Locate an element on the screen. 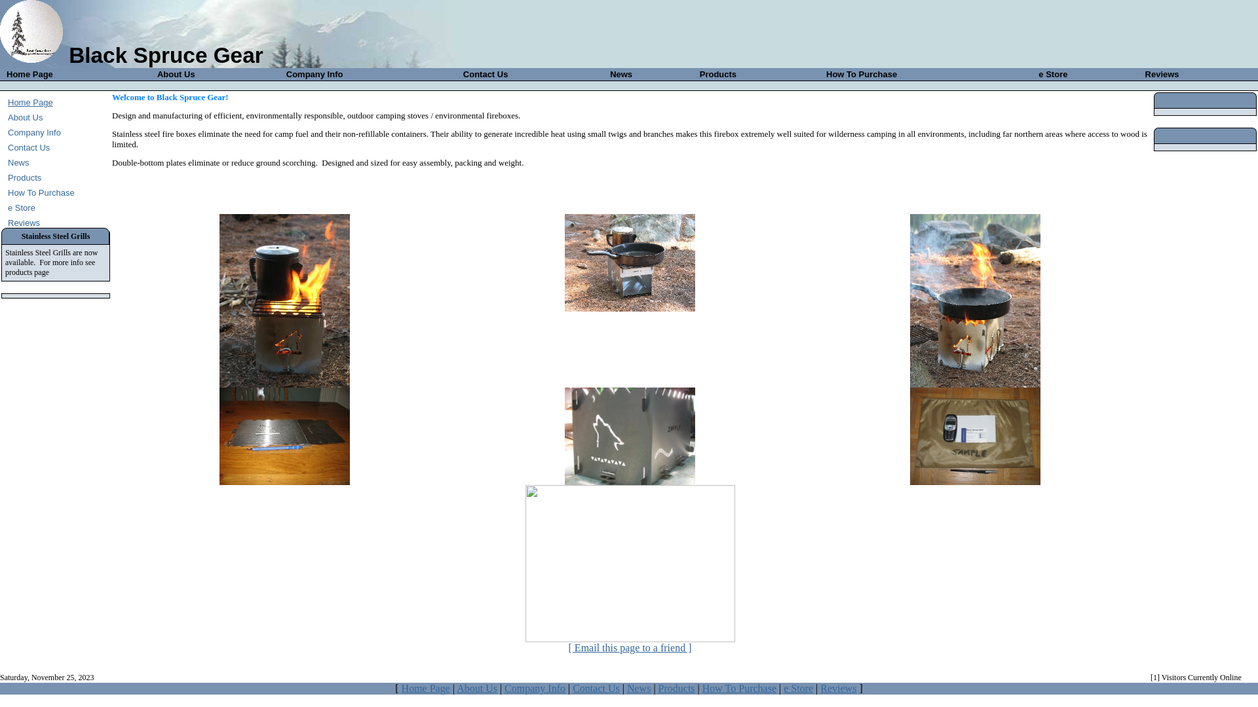 This screenshot has height=707, width=1258. How To Purchase is located at coordinates (862, 75).